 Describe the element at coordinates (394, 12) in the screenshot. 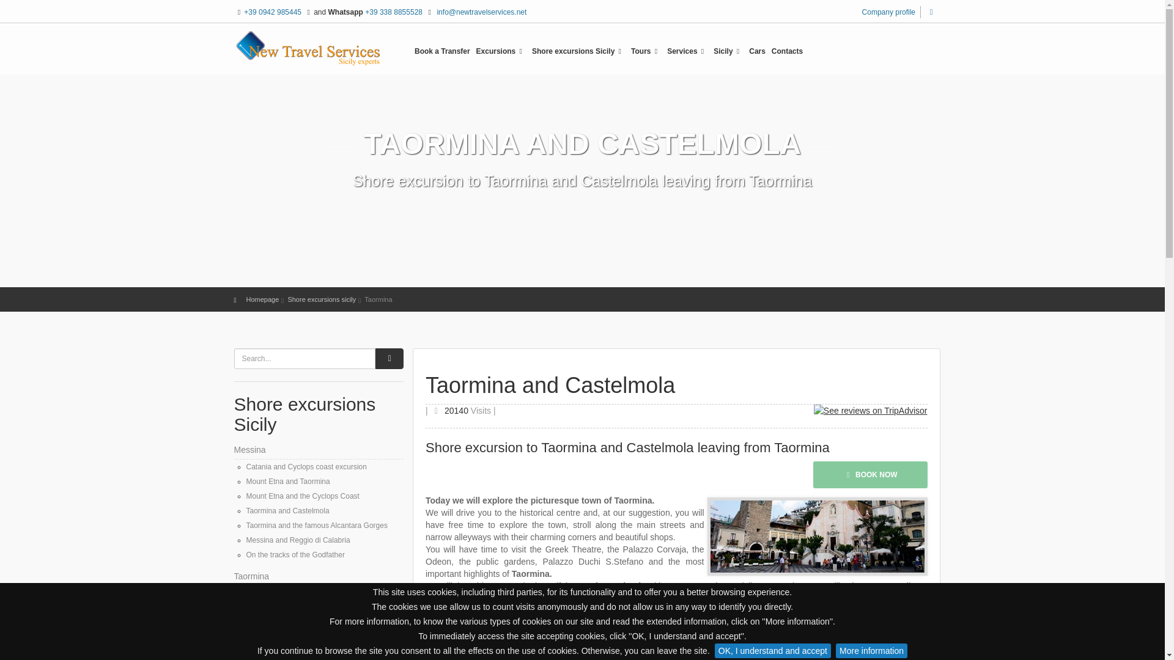

I see `Send us a WhatsApp message` at that location.